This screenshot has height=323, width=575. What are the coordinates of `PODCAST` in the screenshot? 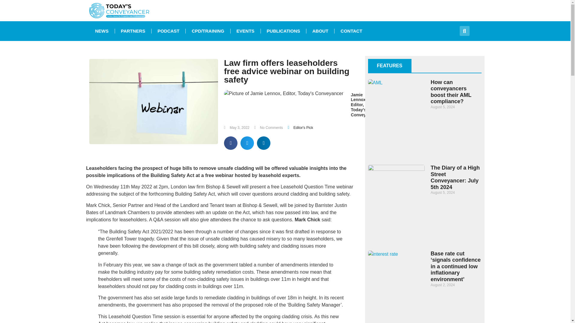 It's located at (168, 31).